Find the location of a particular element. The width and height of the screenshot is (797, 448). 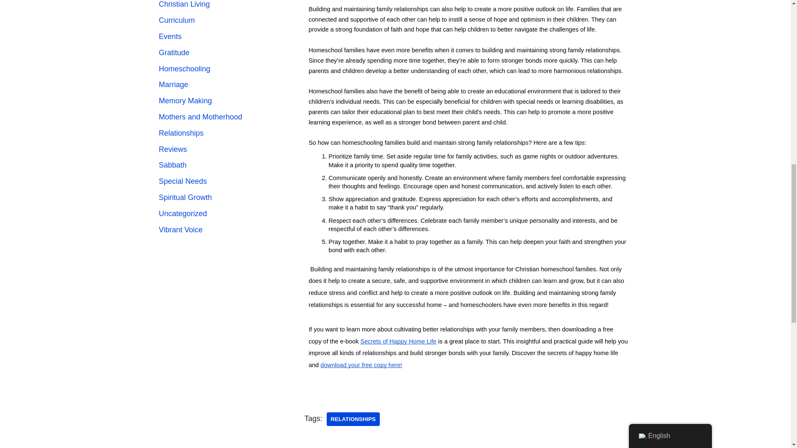

Spiritual Growth is located at coordinates (185, 197).